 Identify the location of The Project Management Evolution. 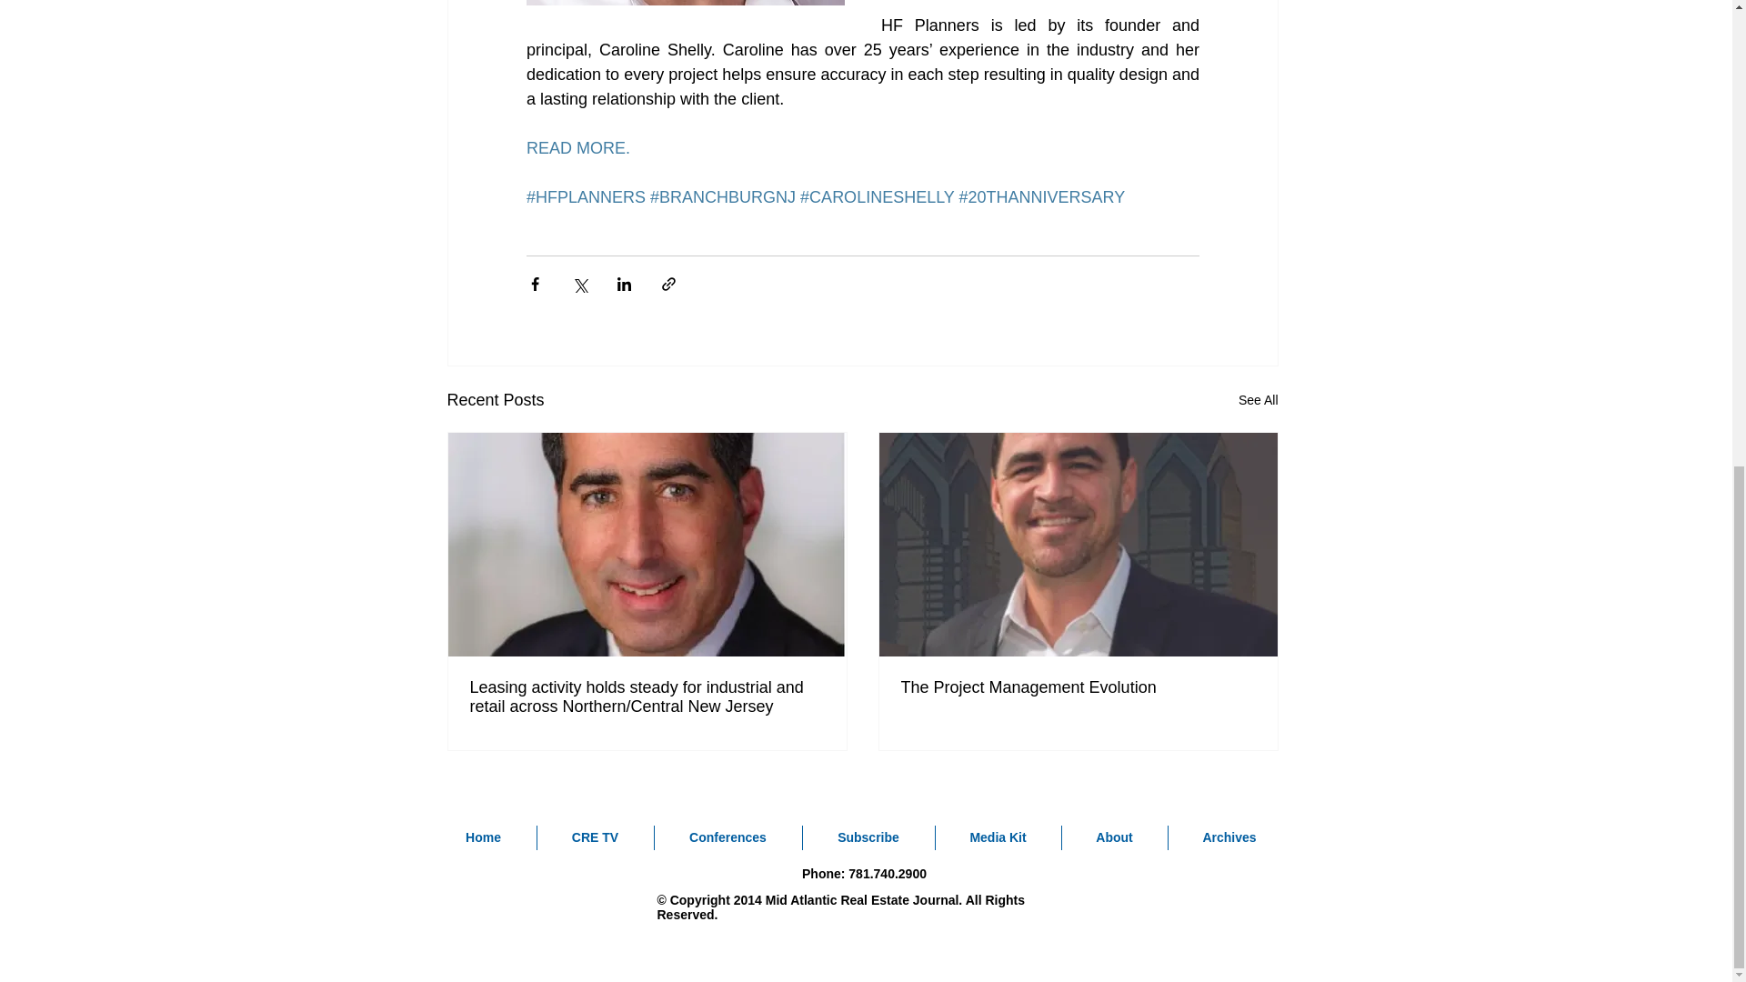
(1078, 687).